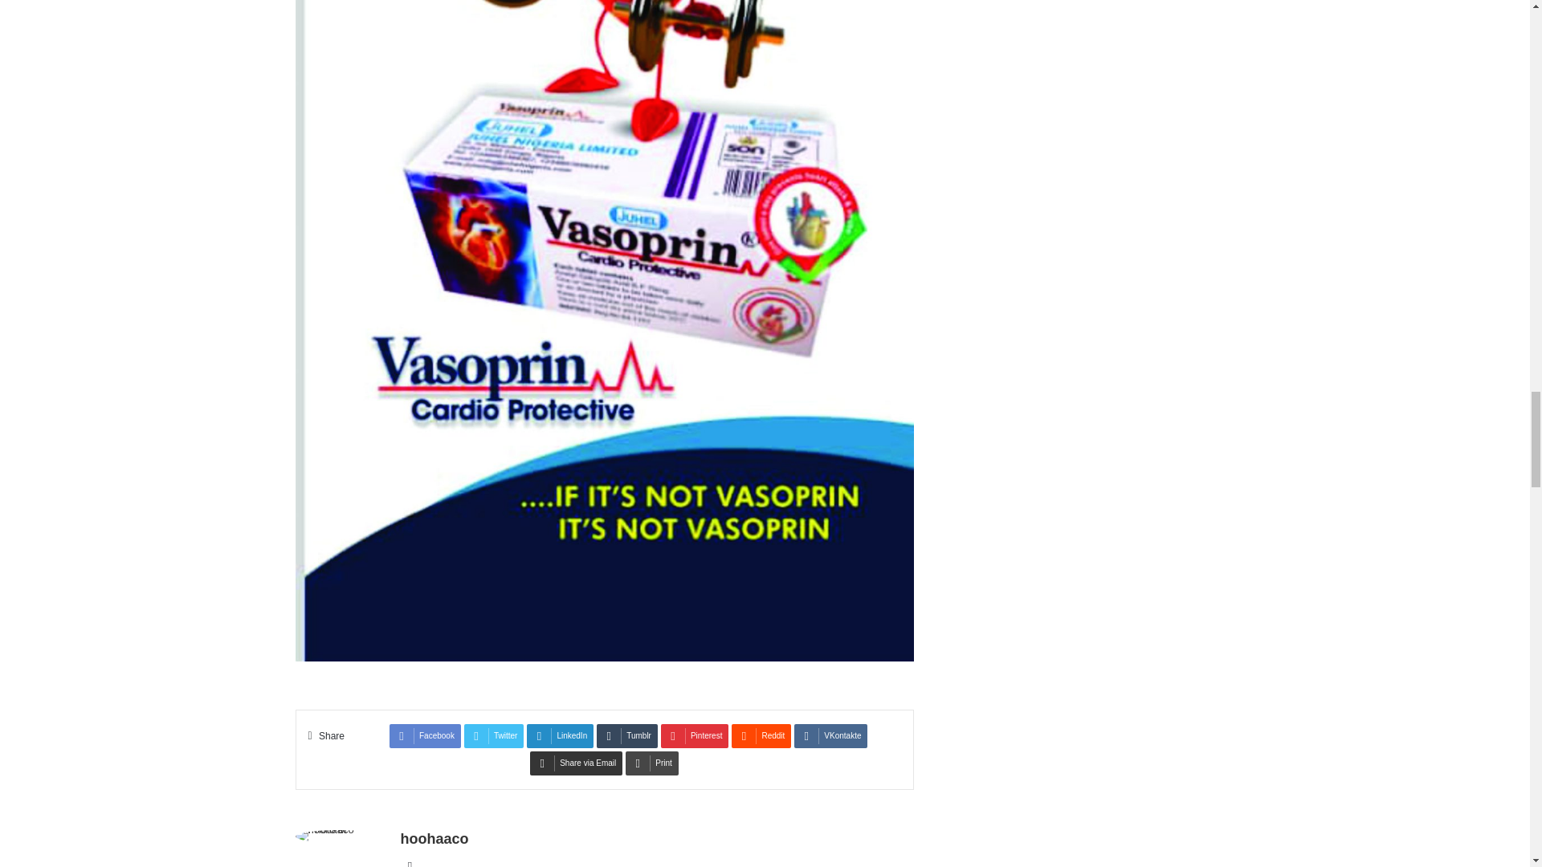  Describe the element at coordinates (761, 735) in the screenshot. I see `Reddit` at that location.